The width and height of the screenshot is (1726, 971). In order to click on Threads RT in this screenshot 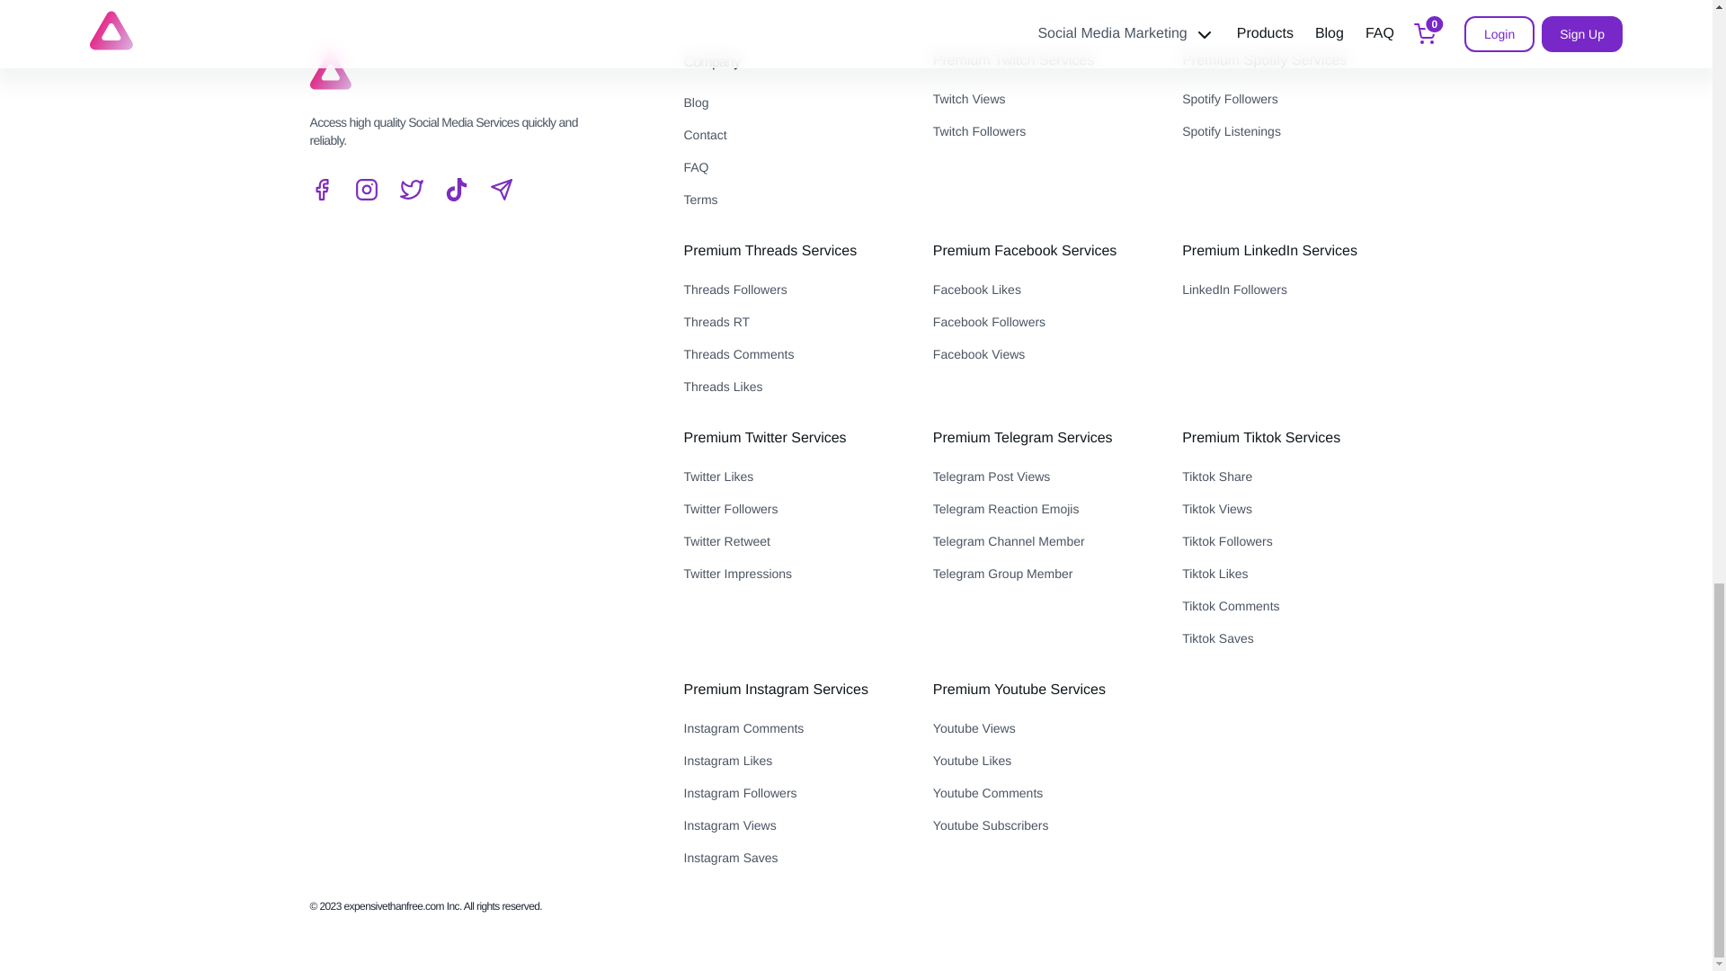, I will do `click(793, 322)`.